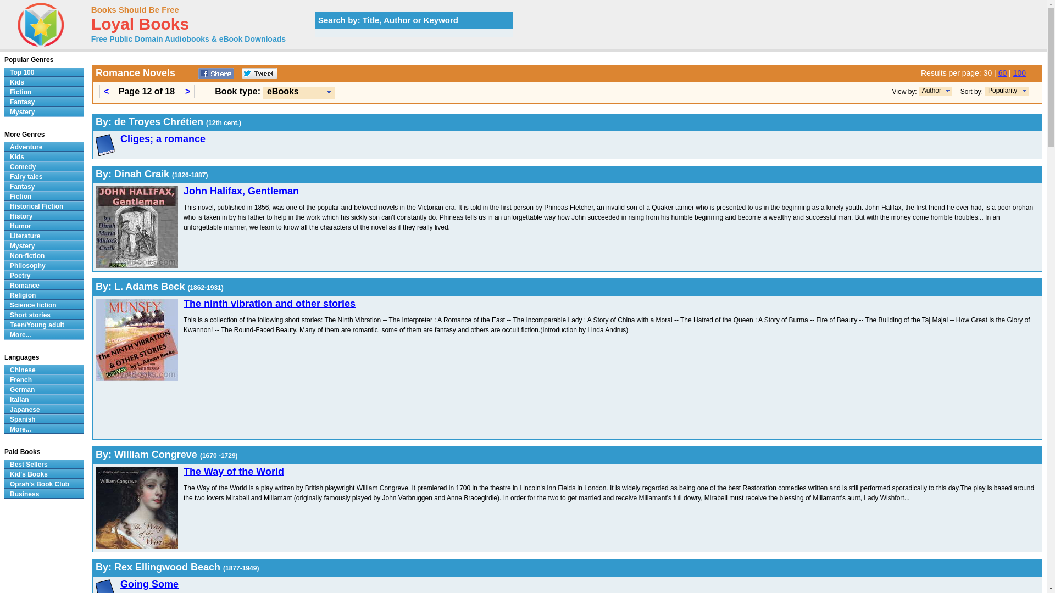  What do you see at coordinates (163, 139) in the screenshot?
I see `Cliges; a romance` at bounding box center [163, 139].